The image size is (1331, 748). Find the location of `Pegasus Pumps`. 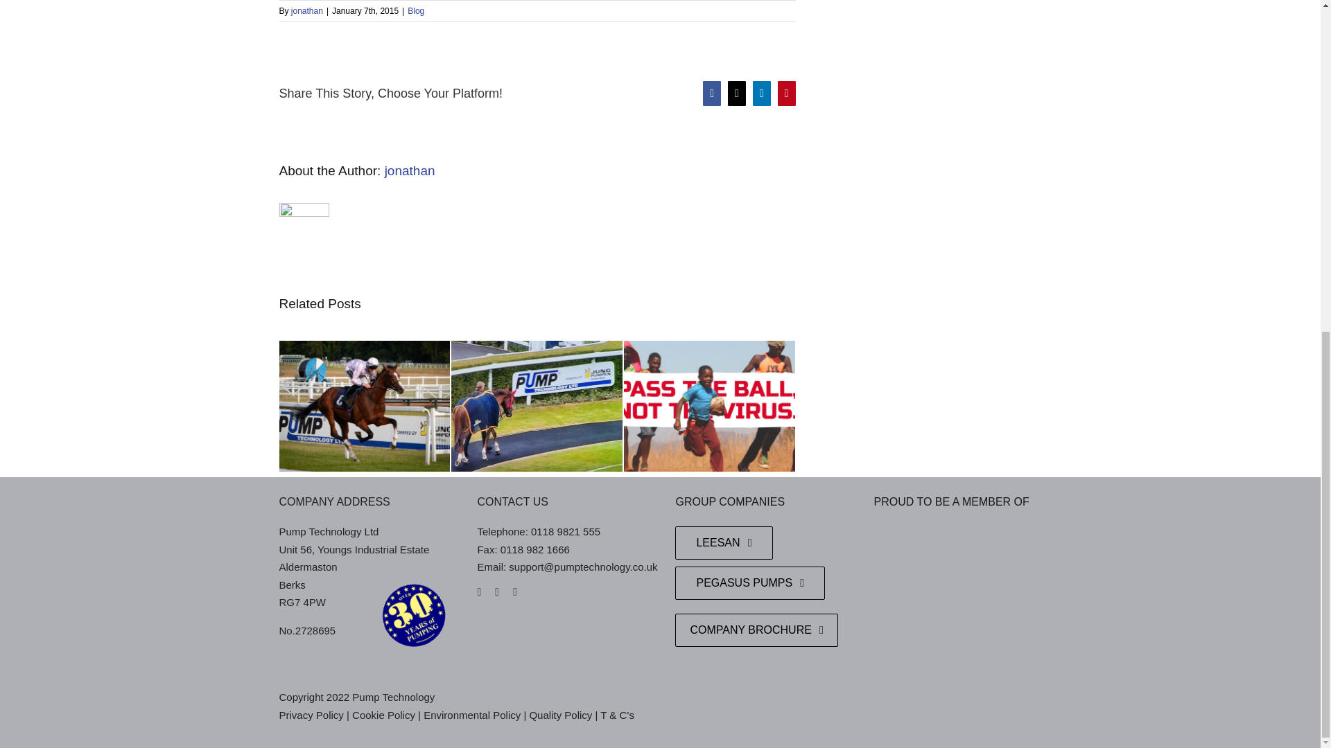

Pegasus Pumps is located at coordinates (750, 583).